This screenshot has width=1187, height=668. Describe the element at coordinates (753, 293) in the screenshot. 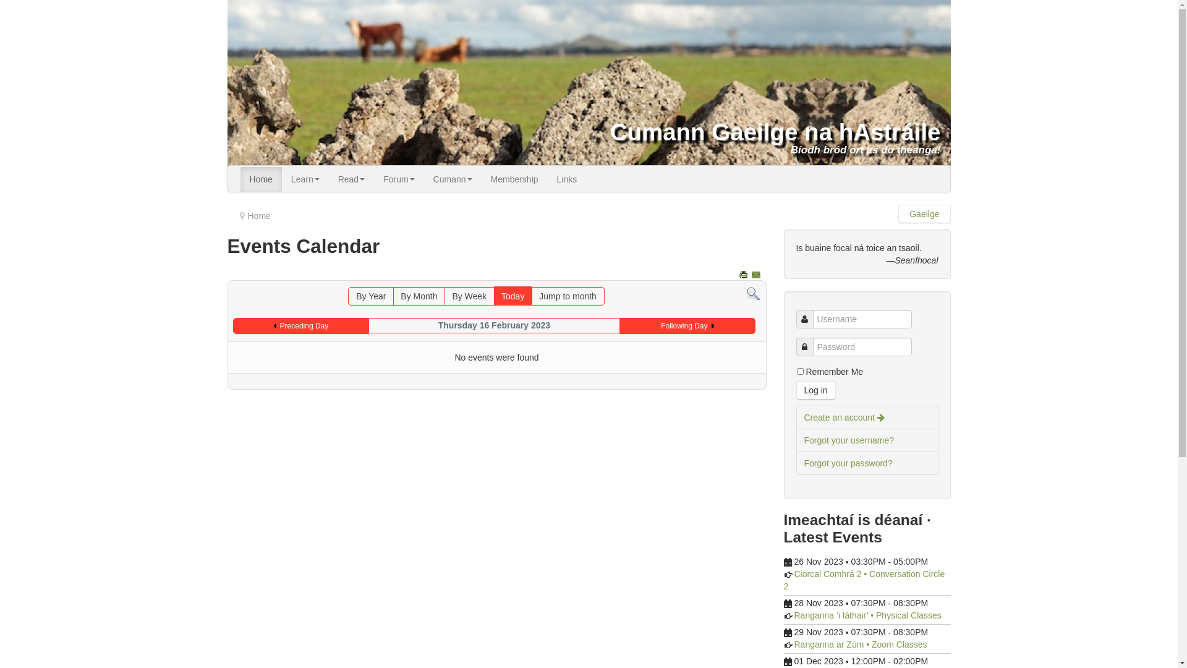

I see `Search` at that location.